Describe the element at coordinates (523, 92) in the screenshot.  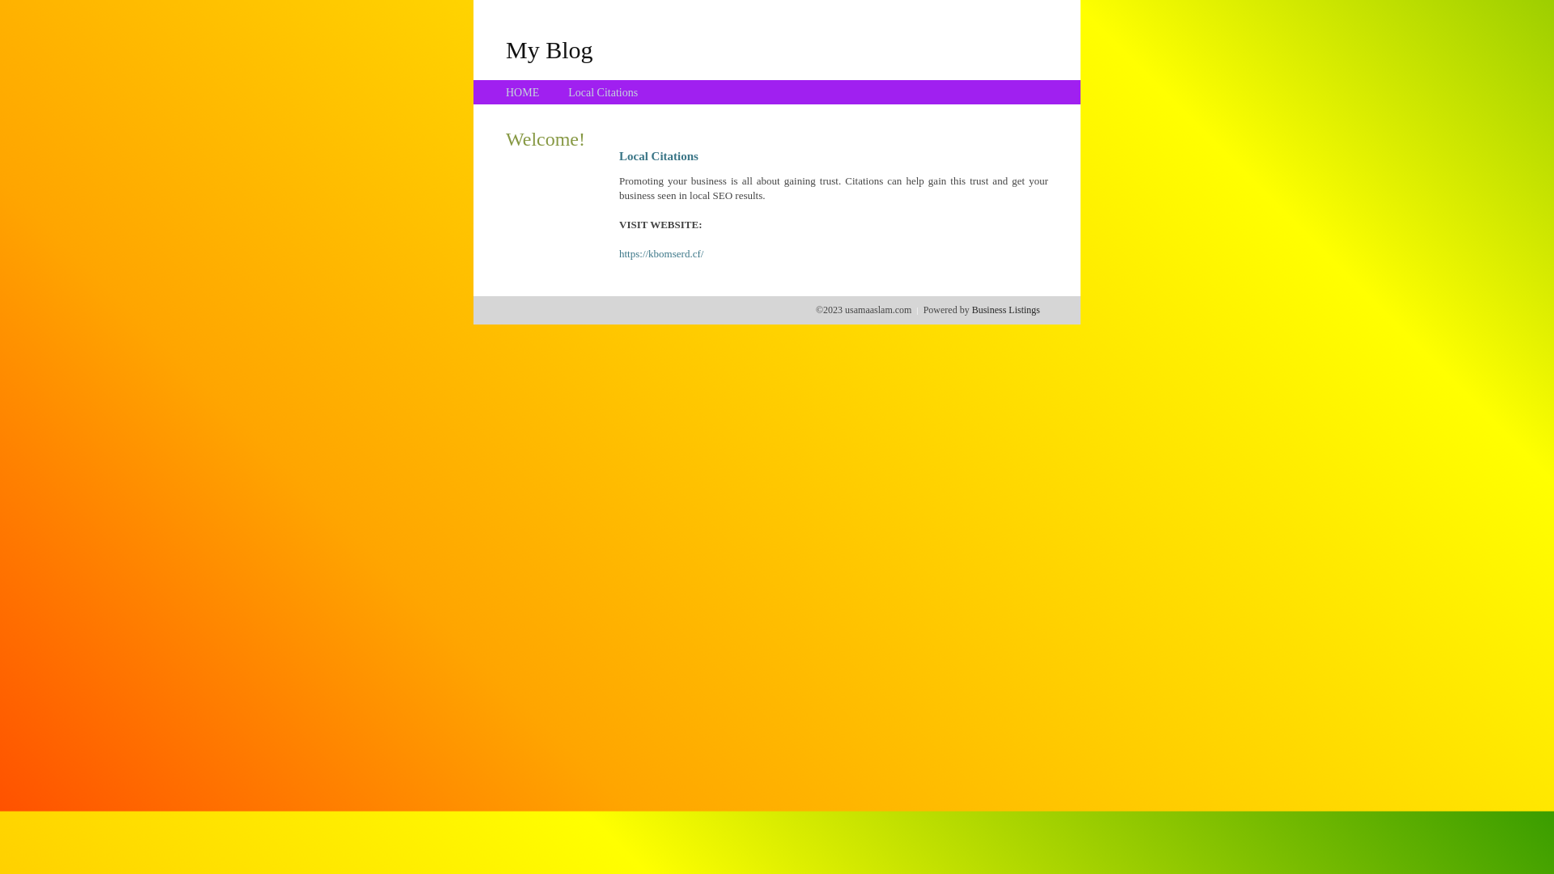
I see `HOME` at that location.